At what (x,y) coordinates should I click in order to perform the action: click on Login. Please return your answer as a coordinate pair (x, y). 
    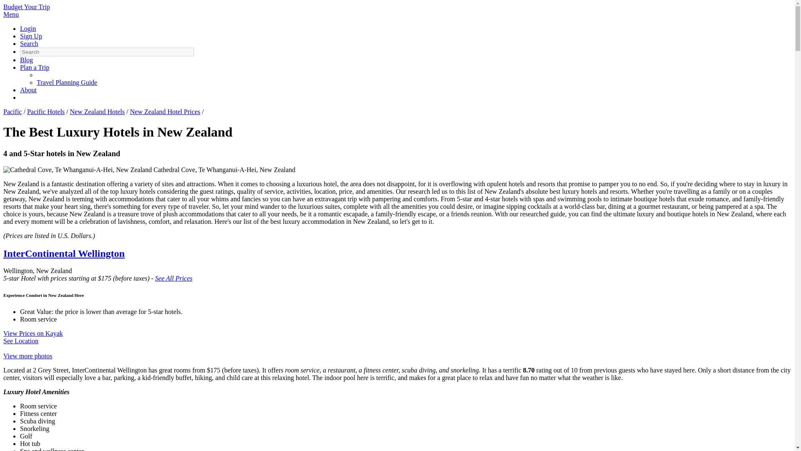
    Looking at the image, I should click on (28, 28).